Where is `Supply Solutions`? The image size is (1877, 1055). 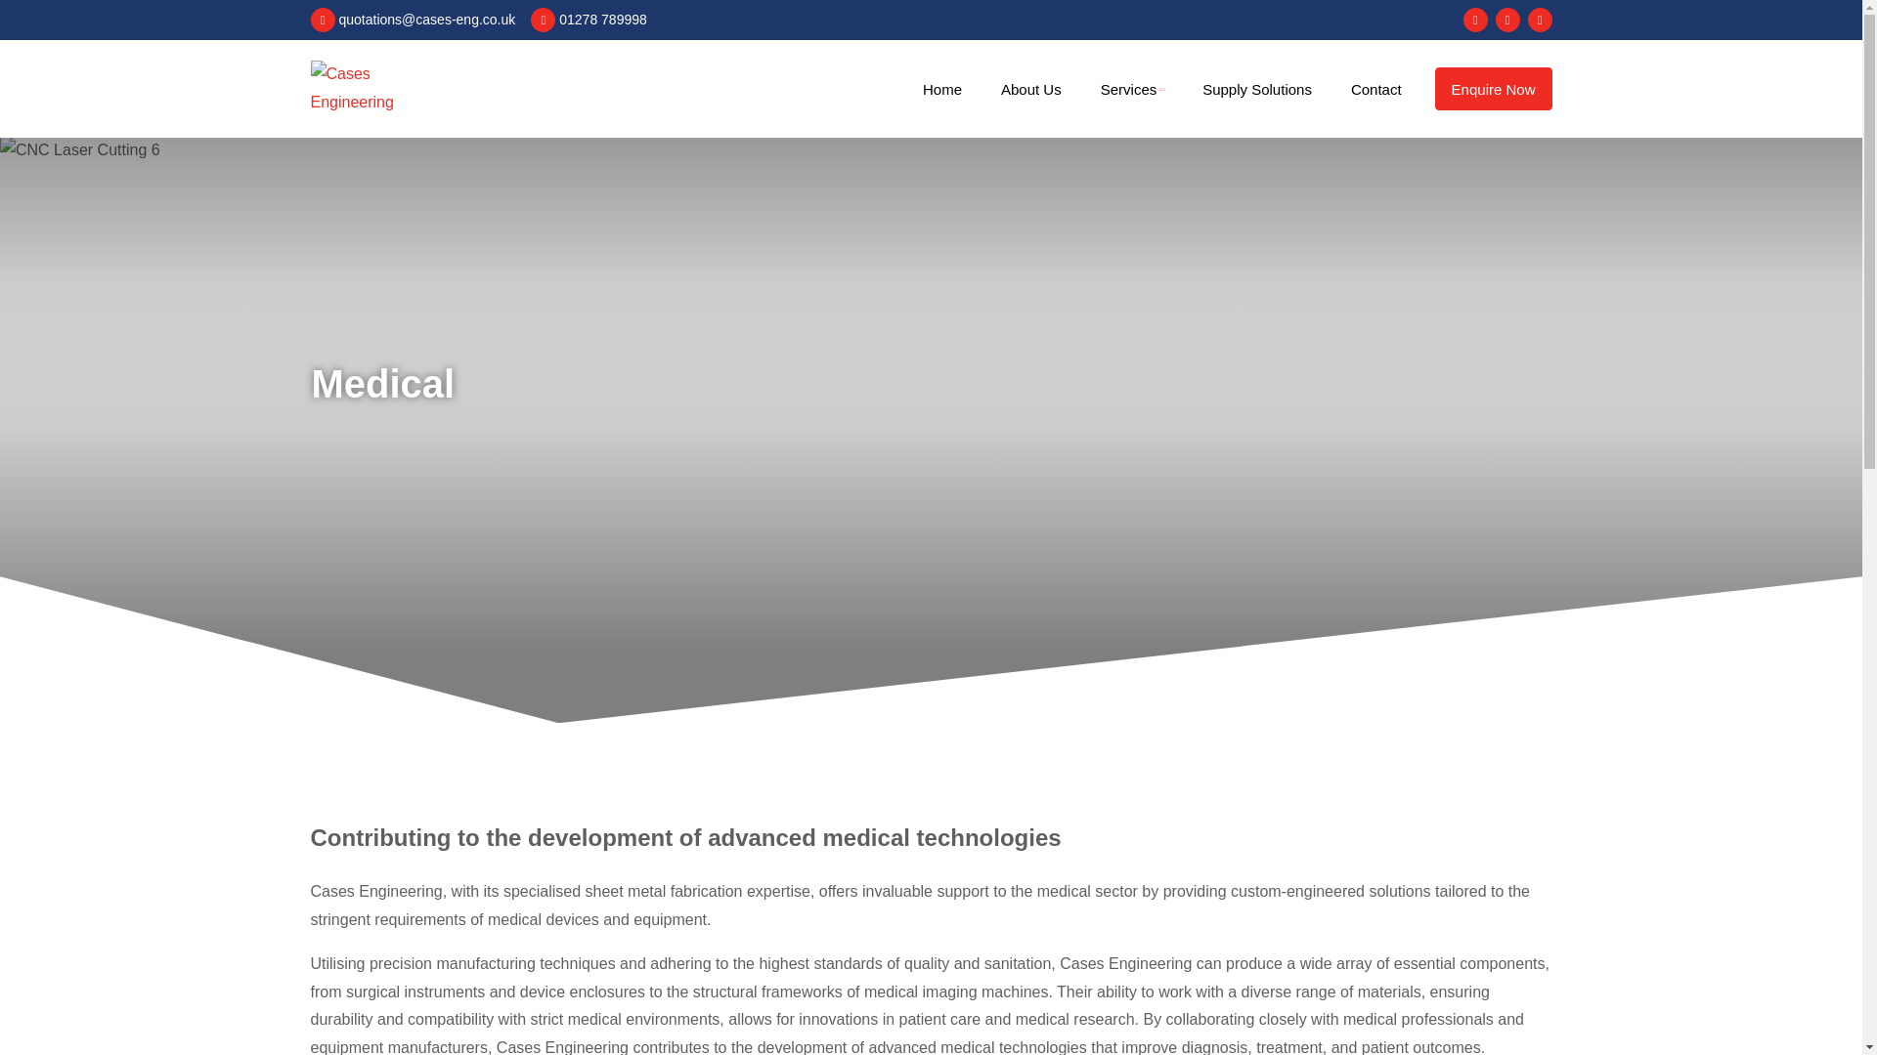 Supply Solutions is located at coordinates (1256, 90).